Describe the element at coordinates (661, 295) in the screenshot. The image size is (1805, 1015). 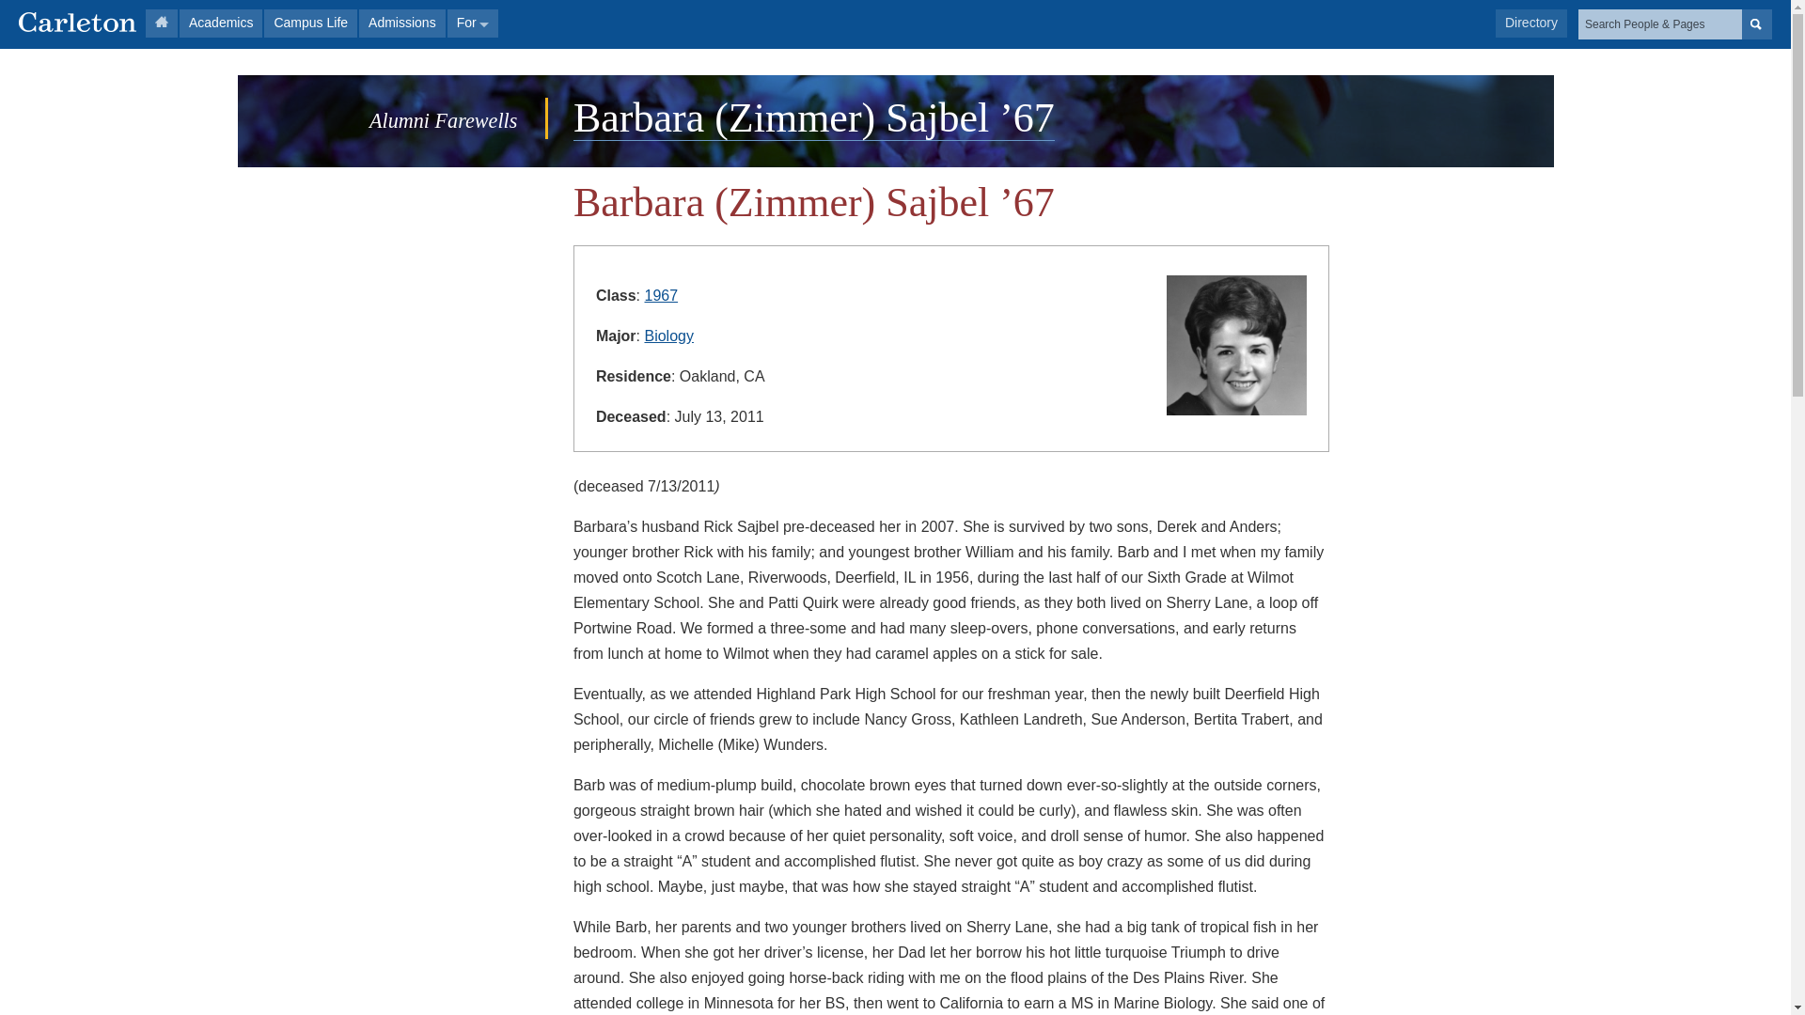
I see `1967` at that location.